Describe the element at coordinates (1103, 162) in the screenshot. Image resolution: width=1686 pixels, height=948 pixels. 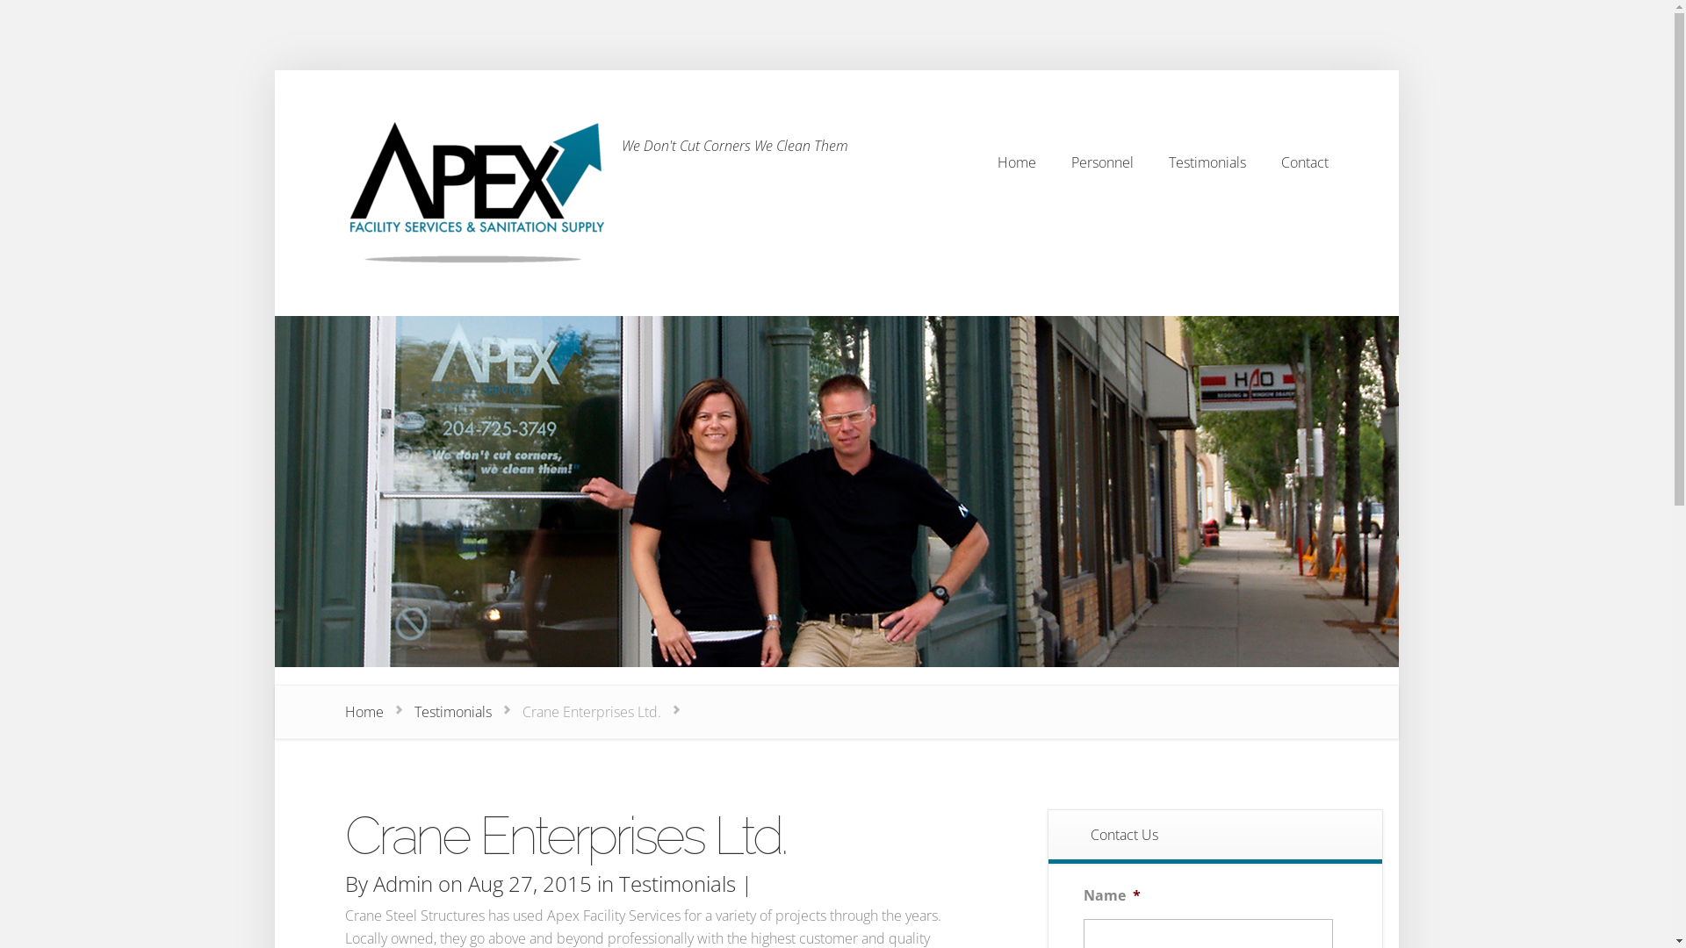
I see `Personnel` at that location.